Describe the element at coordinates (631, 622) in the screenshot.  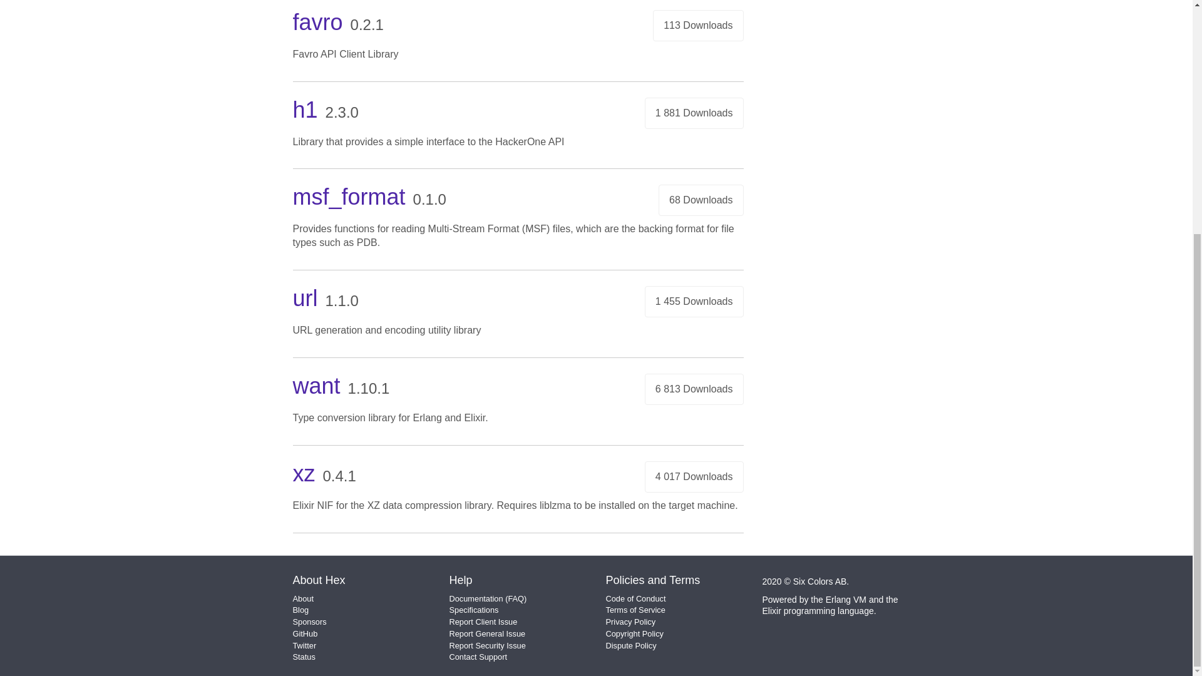
I see `Privacy Policy` at that location.